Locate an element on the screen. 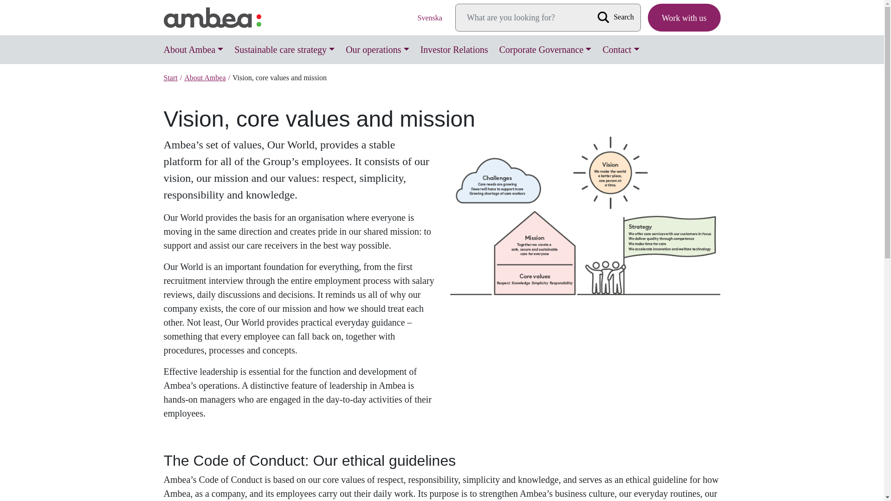 Image resolution: width=891 pixels, height=501 pixels. Contact is located at coordinates (620, 49).